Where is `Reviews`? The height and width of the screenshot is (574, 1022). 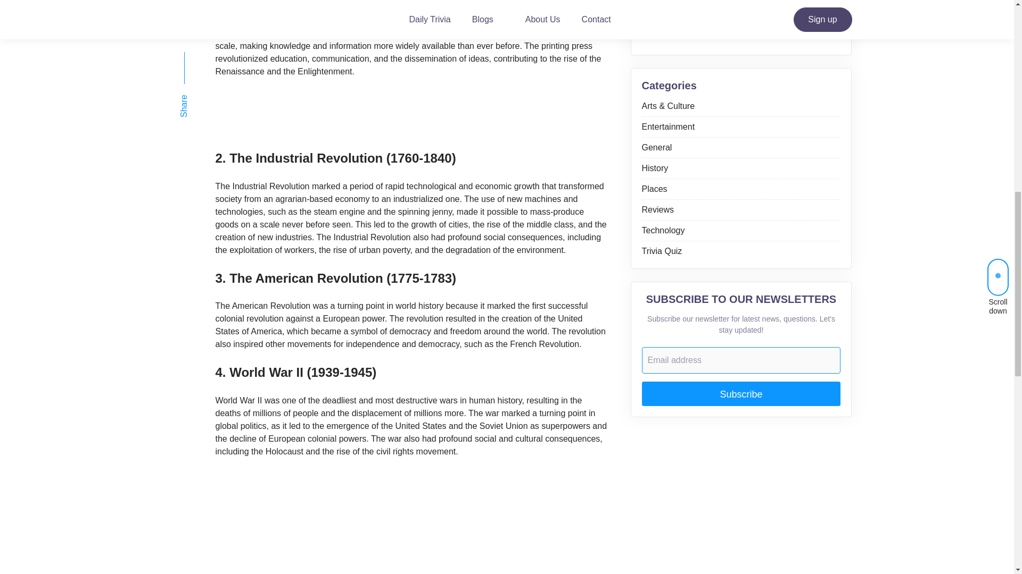
Reviews is located at coordinates (657, 209).